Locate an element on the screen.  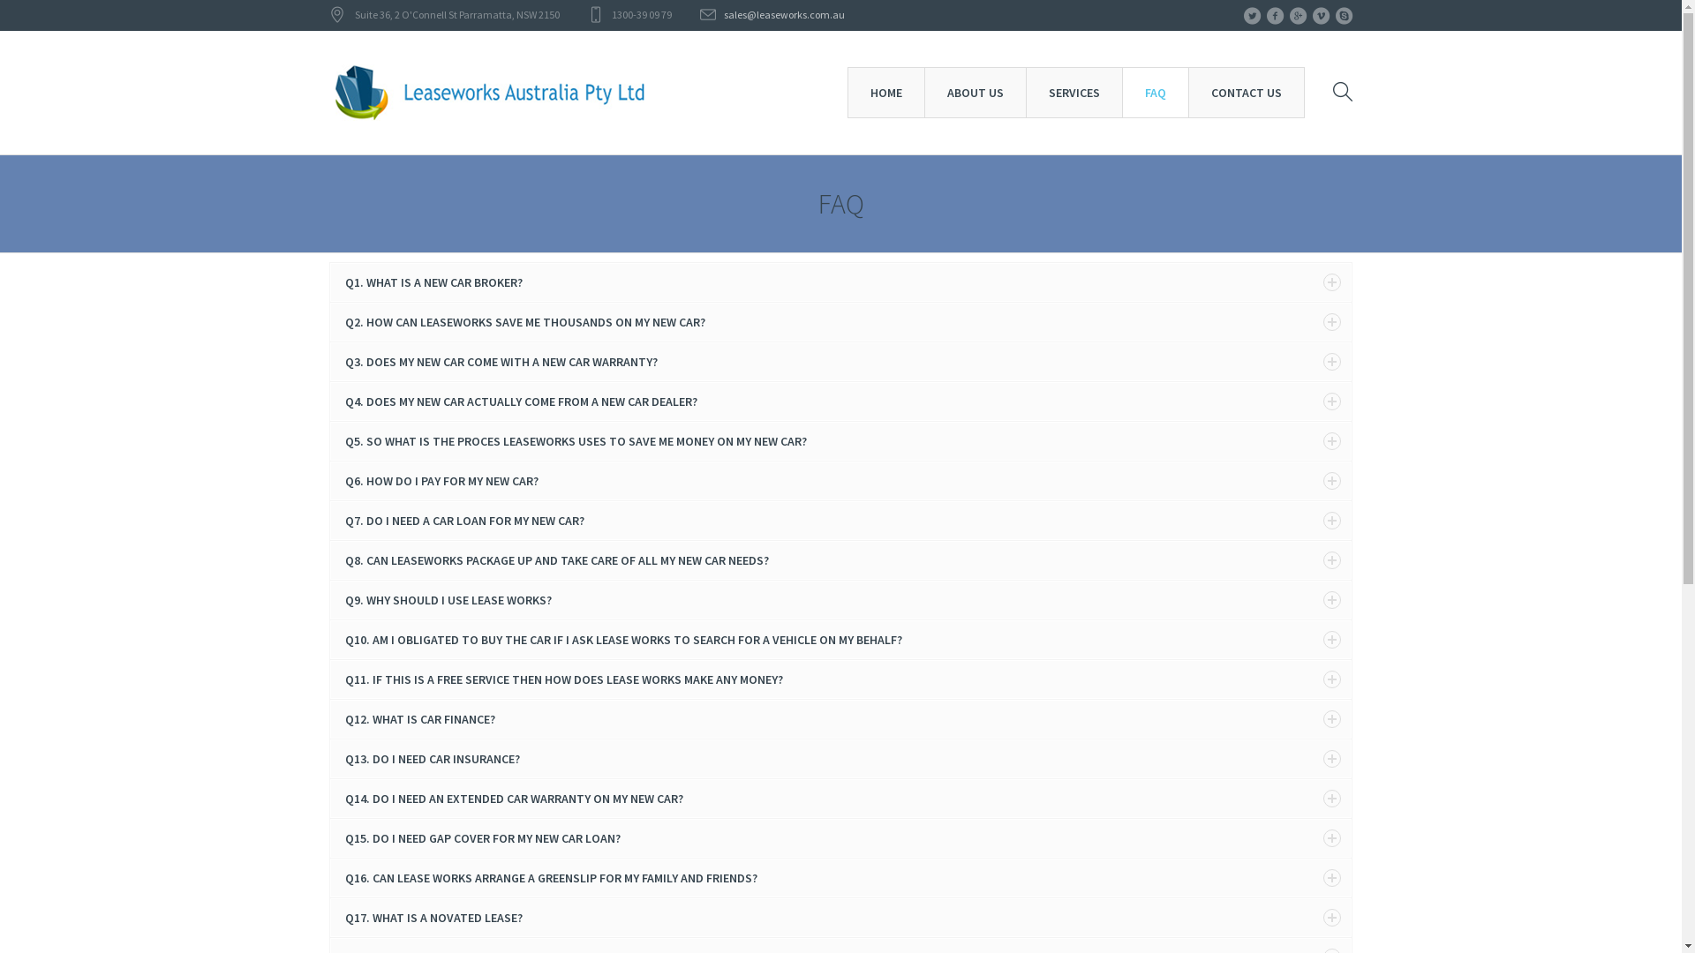
Q15. DO I NEED GAP COVER FOR MY NEW CAR LOAN? is located at coordinates (840, 838).